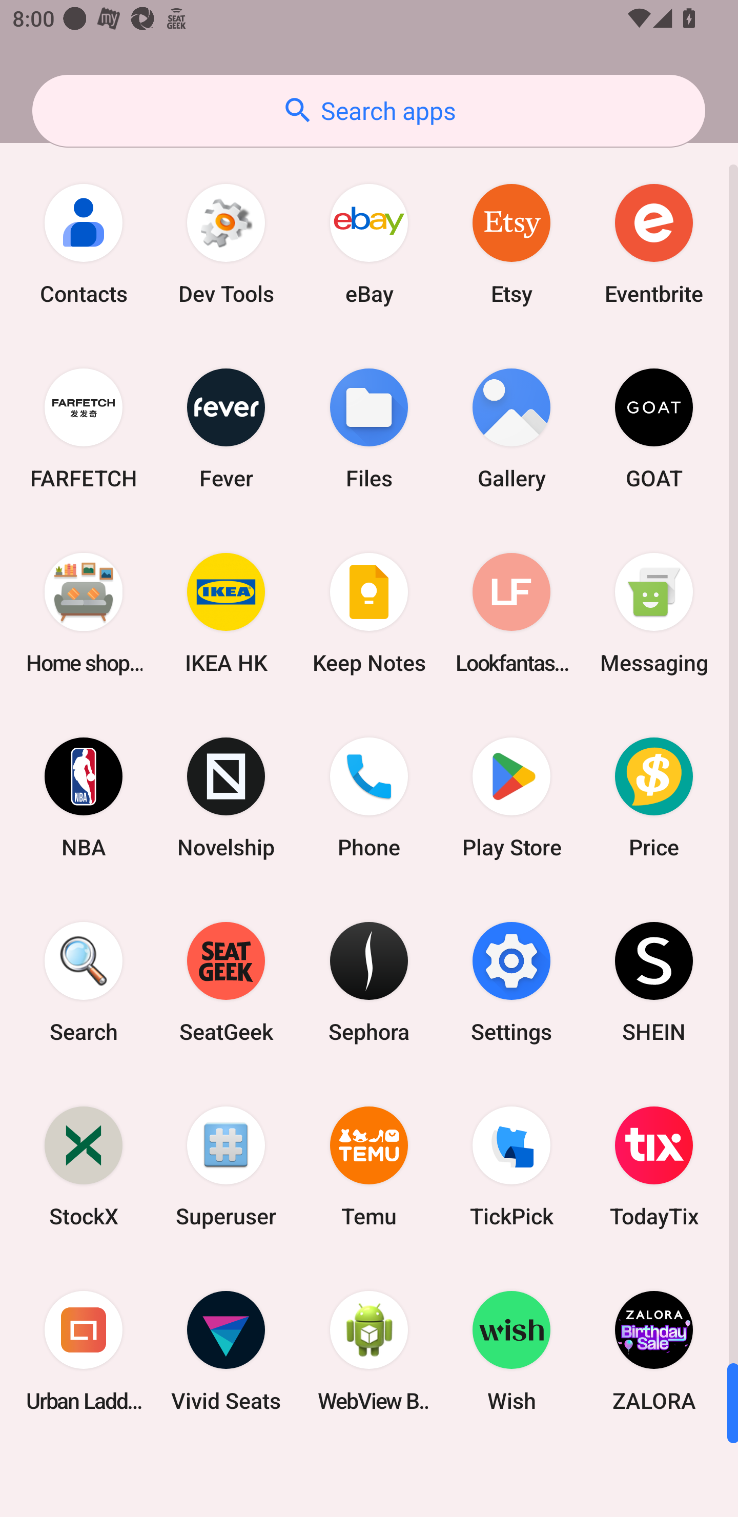 The image size is (738, 1517). Describe the element at coordinates (84, 1166) in the screenshot. I see `StockX` at that location.